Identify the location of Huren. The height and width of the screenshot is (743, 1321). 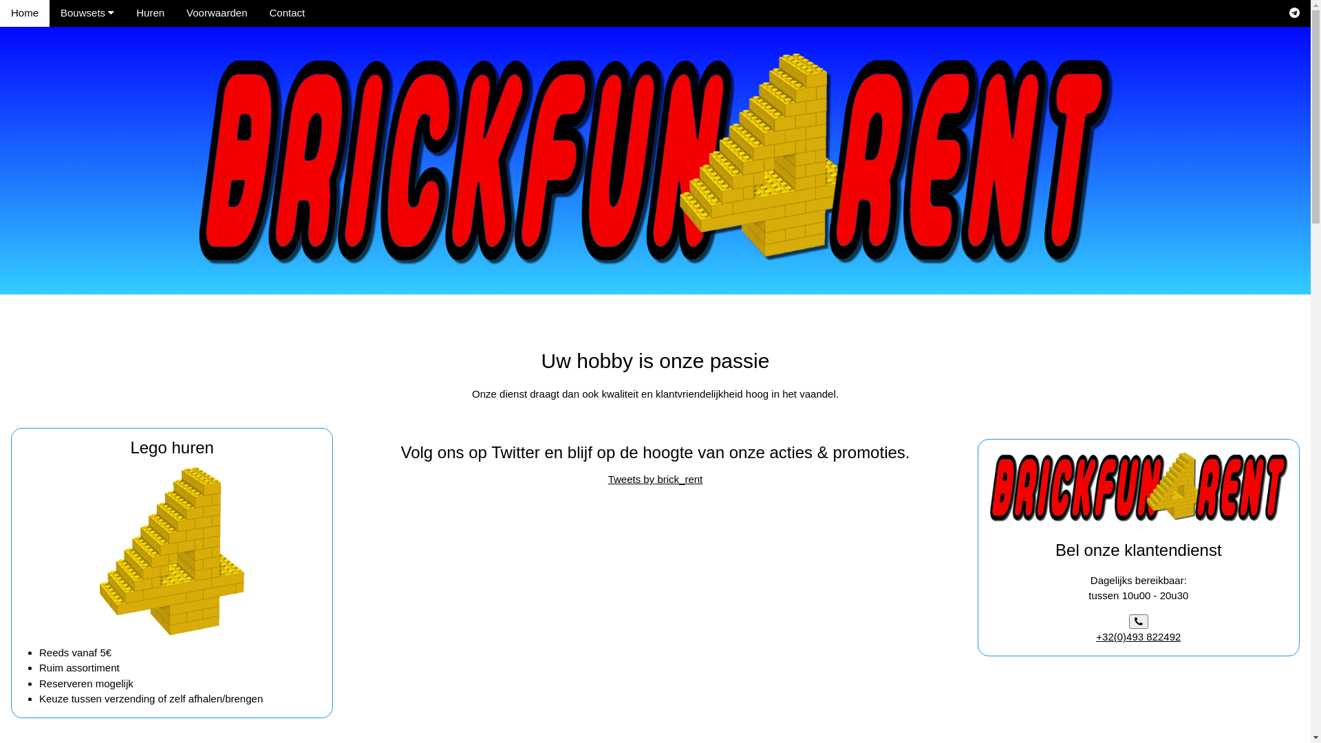
(150, 13).